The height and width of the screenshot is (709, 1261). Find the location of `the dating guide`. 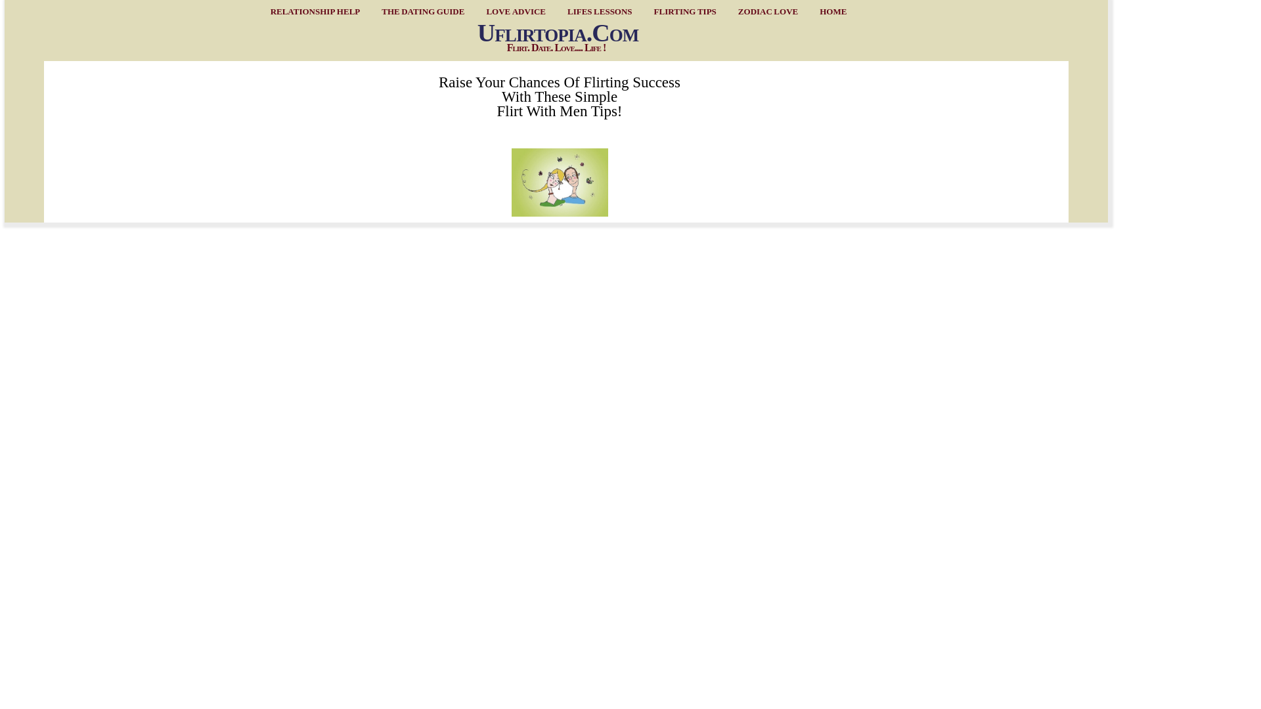

the dating guide is located at coordinates (420, 11).